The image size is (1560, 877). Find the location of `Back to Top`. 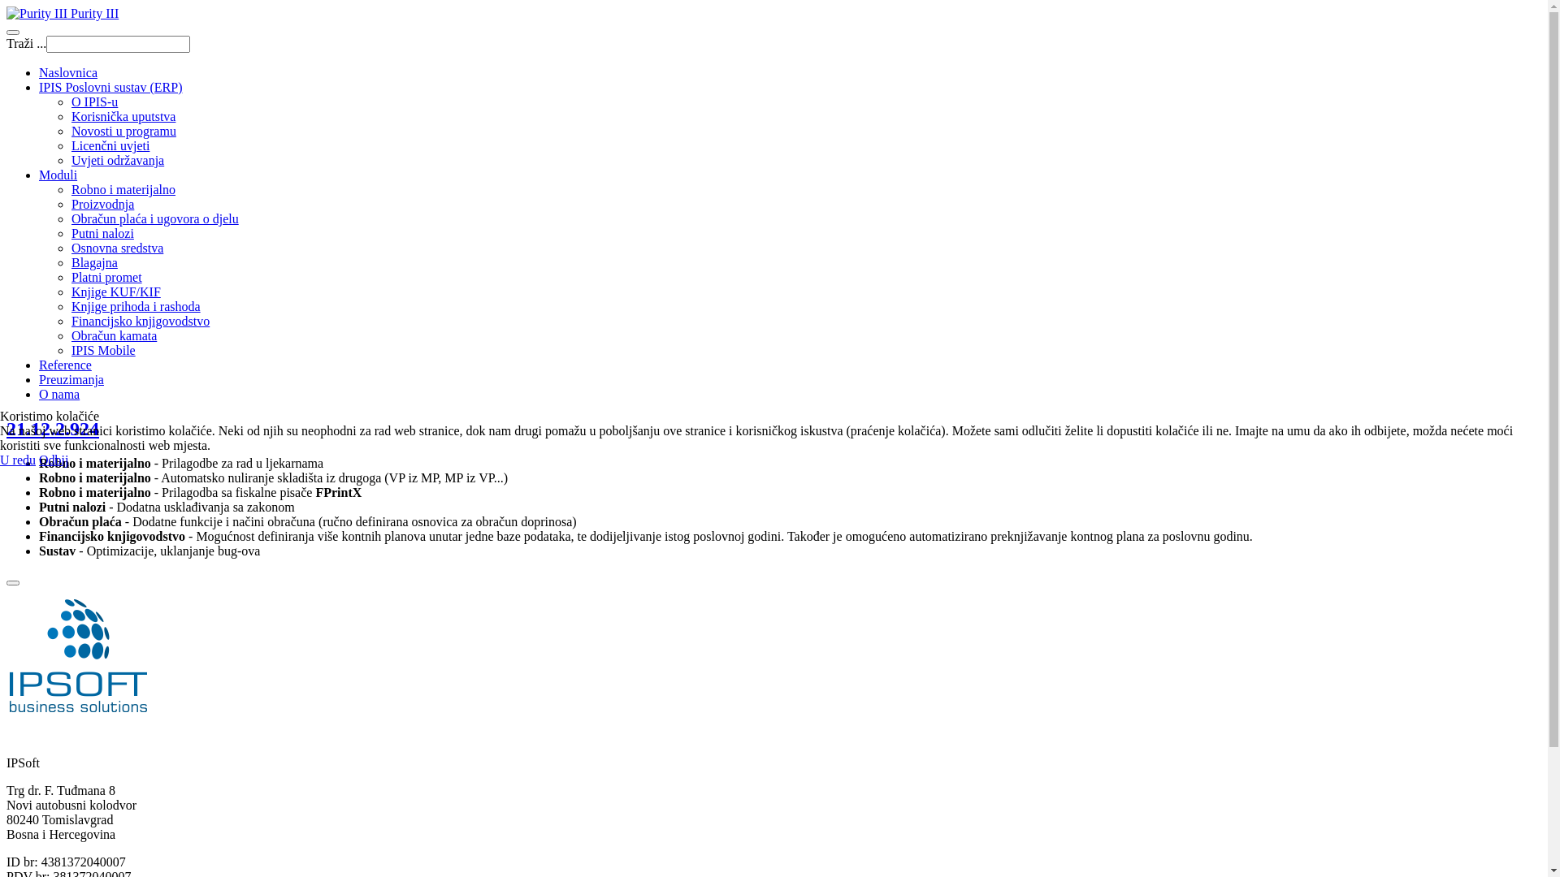

Back to Top is located at coordinates (13, 583).